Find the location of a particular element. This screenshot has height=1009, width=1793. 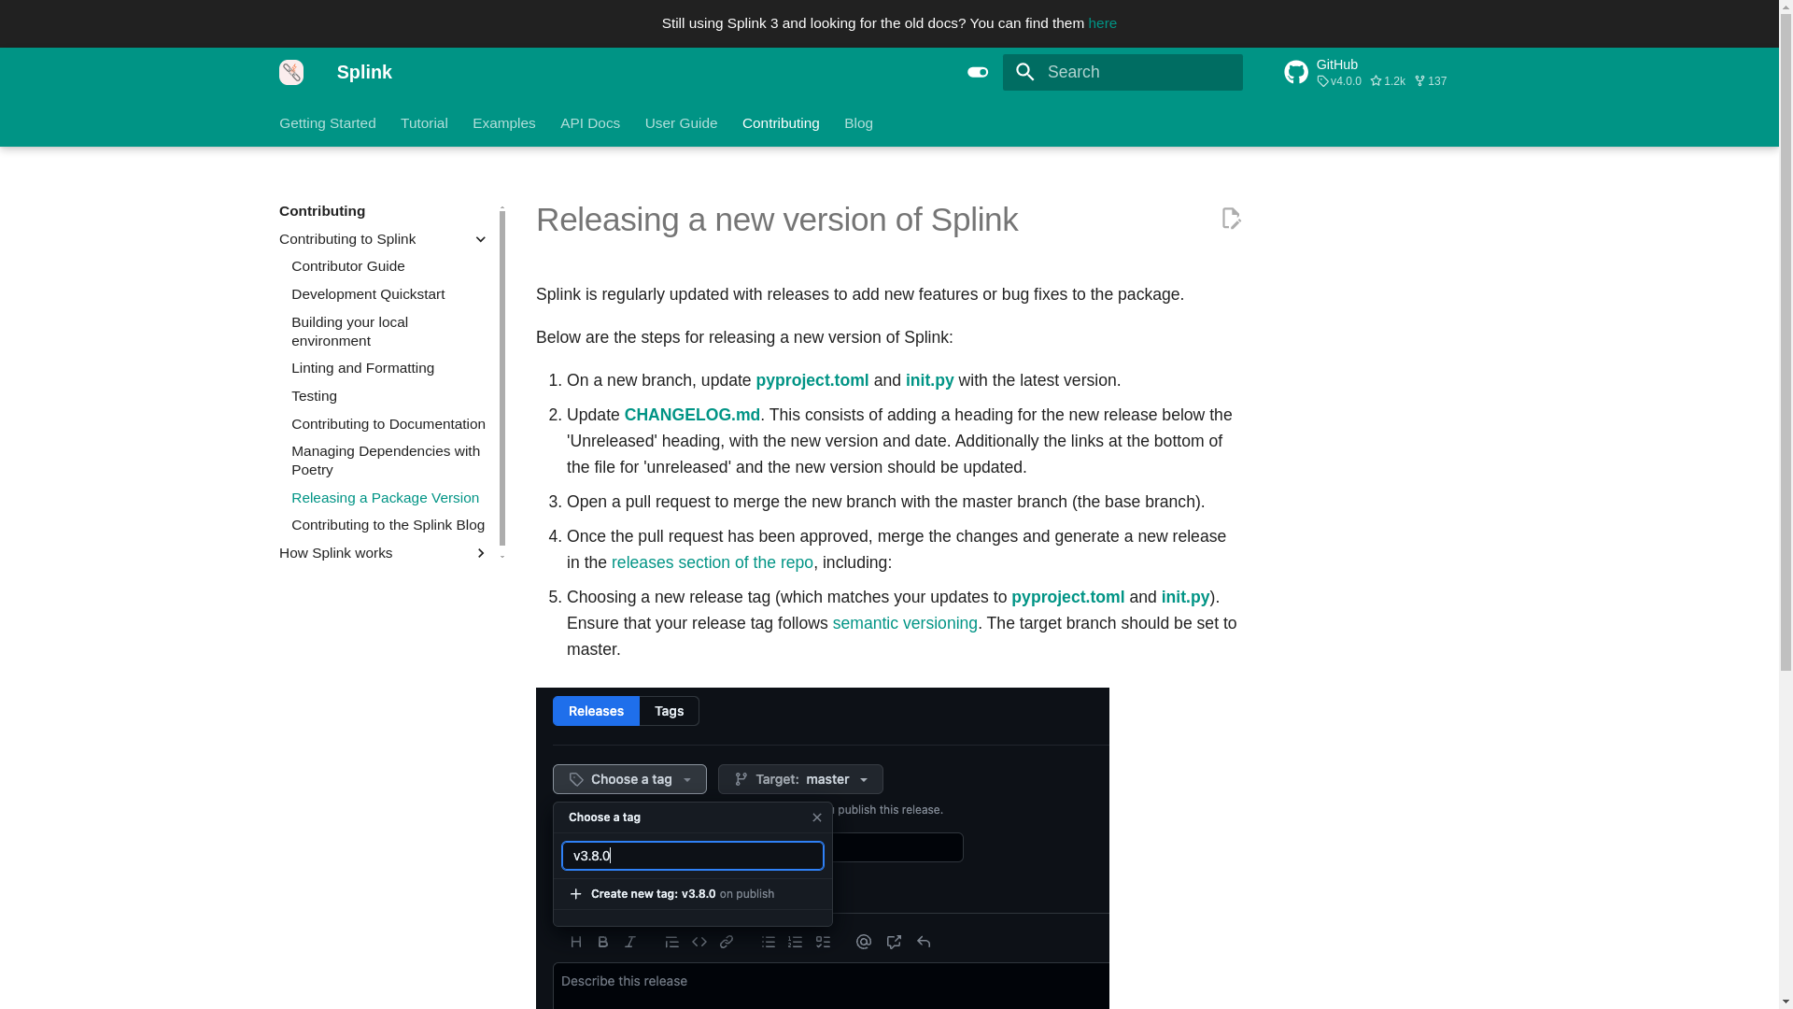

Go to repository is located at coordinates (1391, 71).